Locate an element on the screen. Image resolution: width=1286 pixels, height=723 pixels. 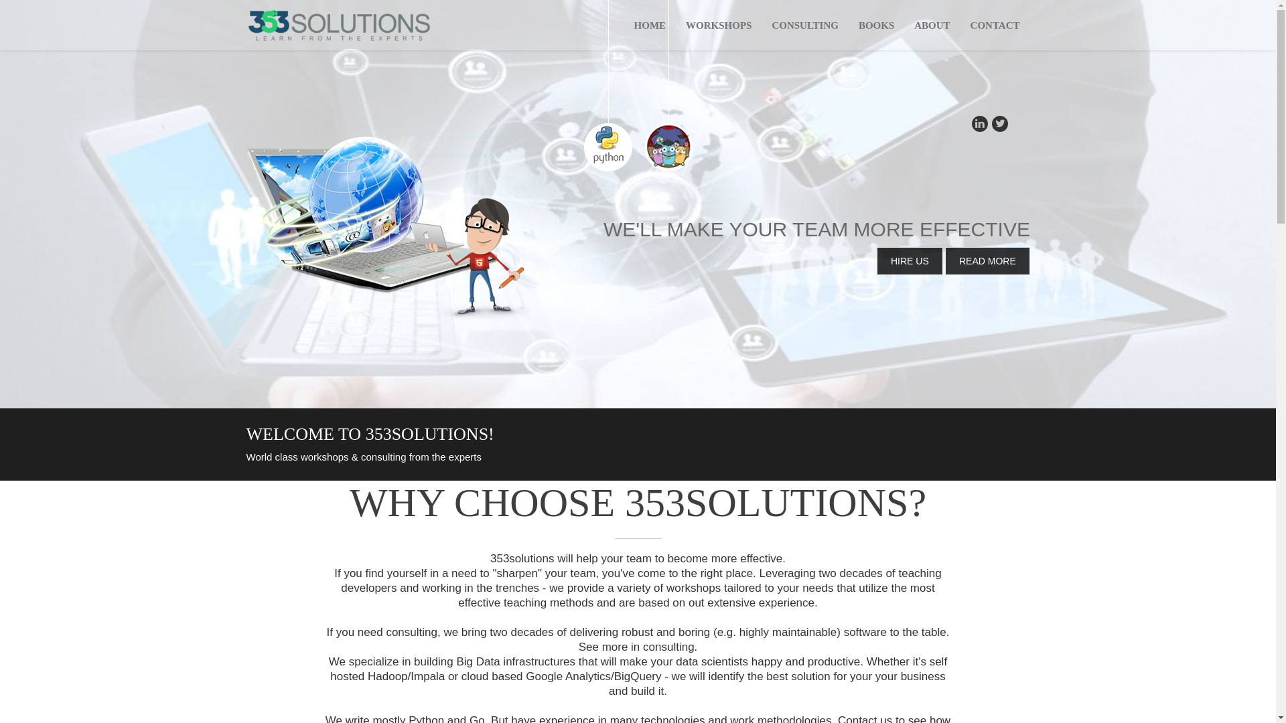
HIRE US is located at coordinates (910, 261).